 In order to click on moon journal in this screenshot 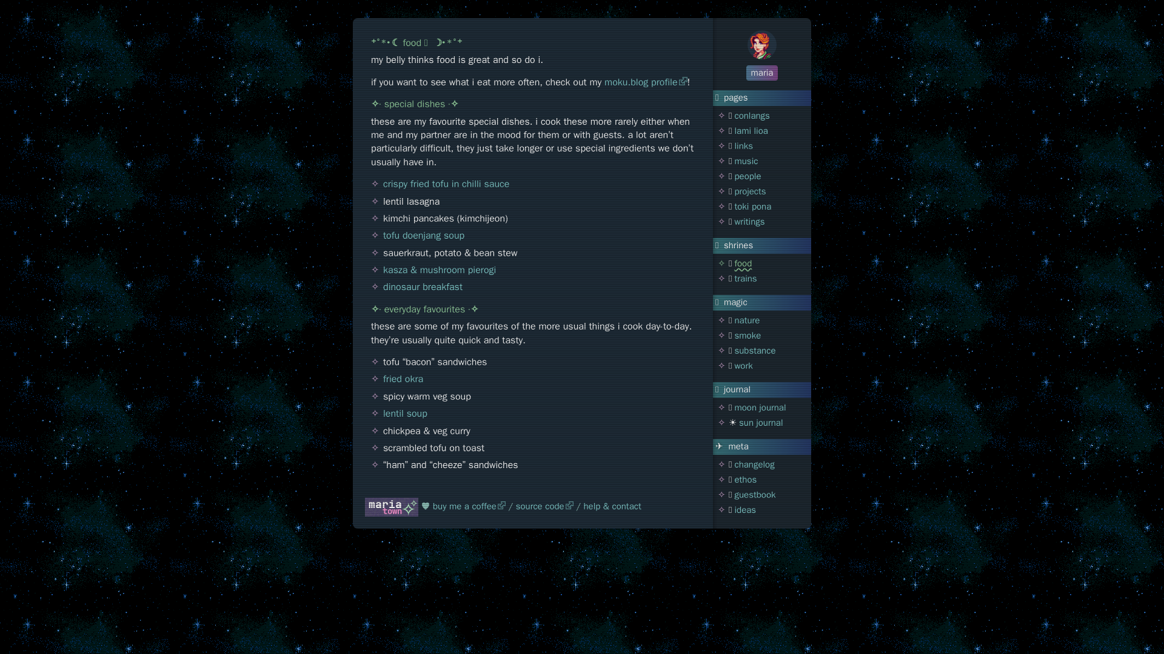, I will do `click(760, 407)`.